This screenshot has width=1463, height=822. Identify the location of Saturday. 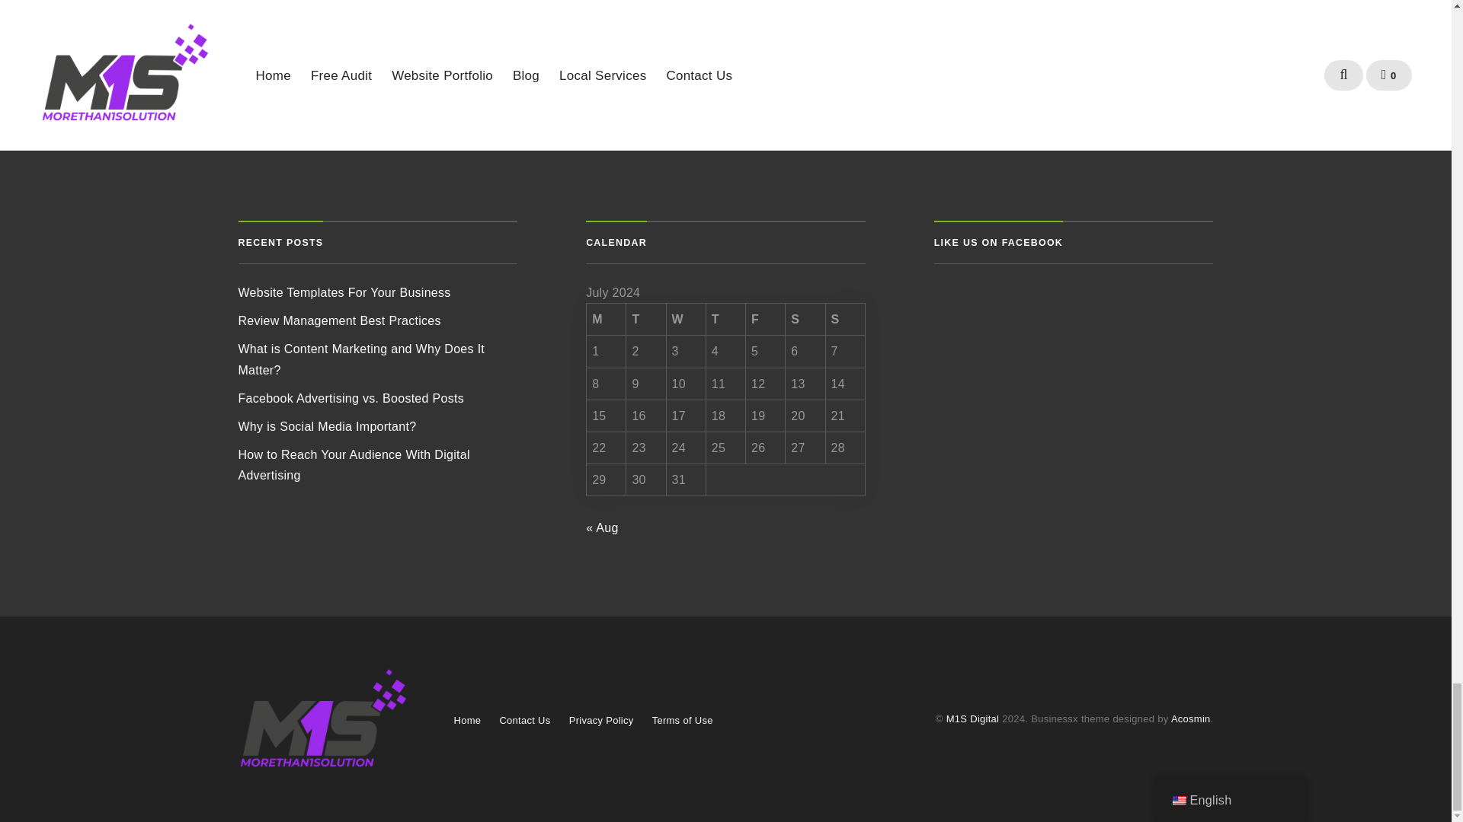
(805, 319).